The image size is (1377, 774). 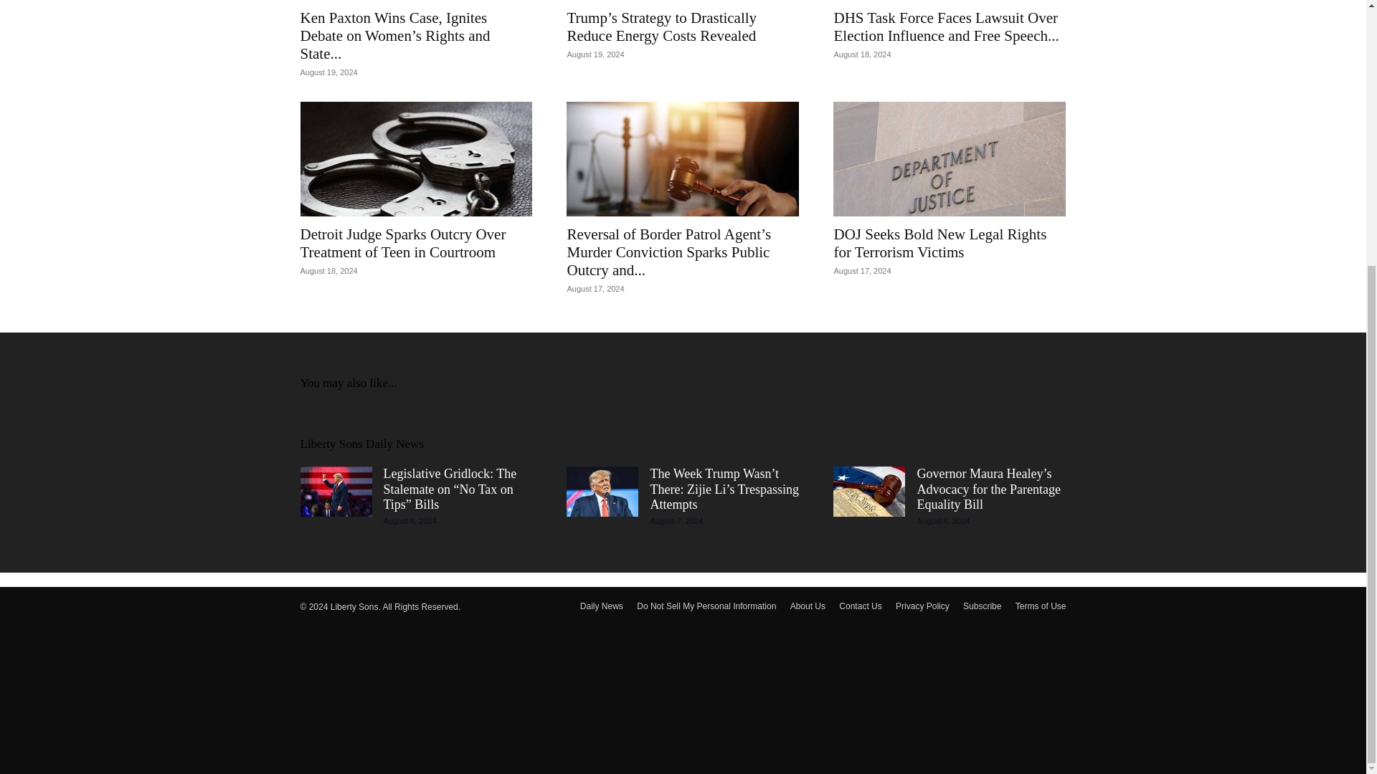 I want to click on DOJ Seeks Bold New Legal Rights for Terrorism Victims, so click(x=950, y=159).